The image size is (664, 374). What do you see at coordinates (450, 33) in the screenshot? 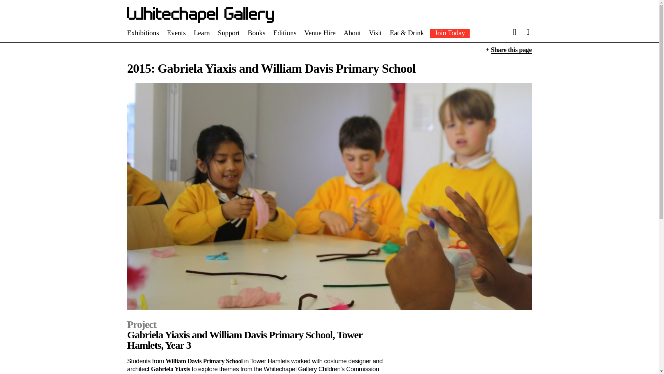
I see `Join Today` at bounding box center [450, 33].